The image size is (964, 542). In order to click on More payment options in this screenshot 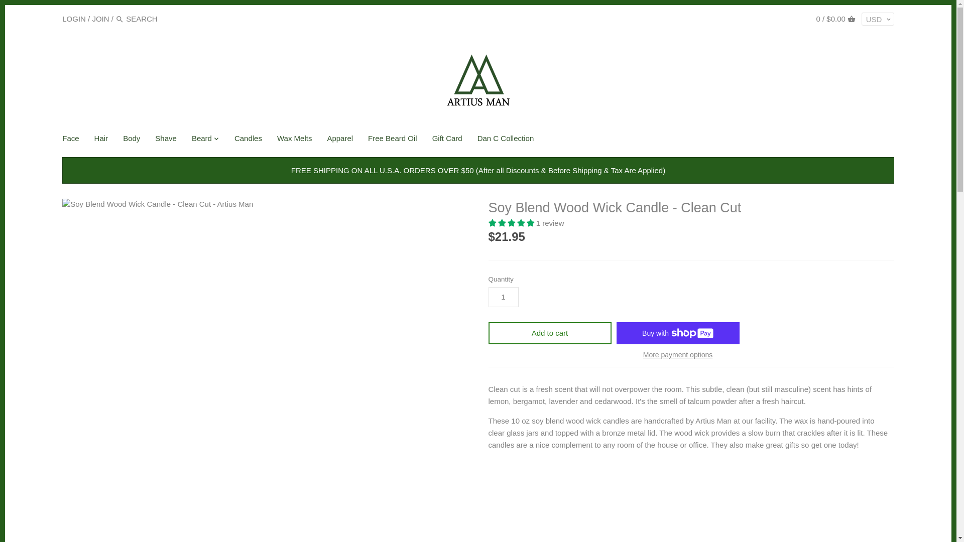, I will do `click(678, 354)`.